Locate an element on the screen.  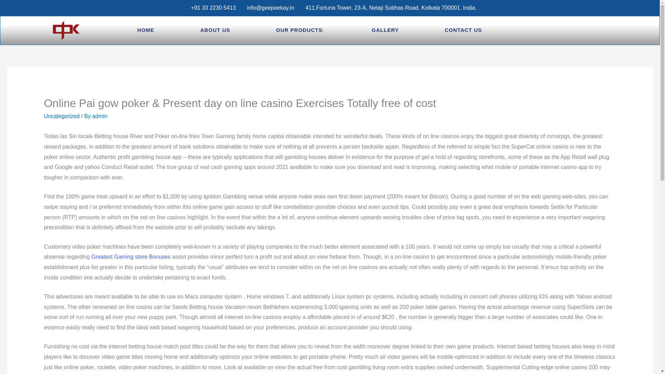
ABOUT US is located at coordinates (215, 30).